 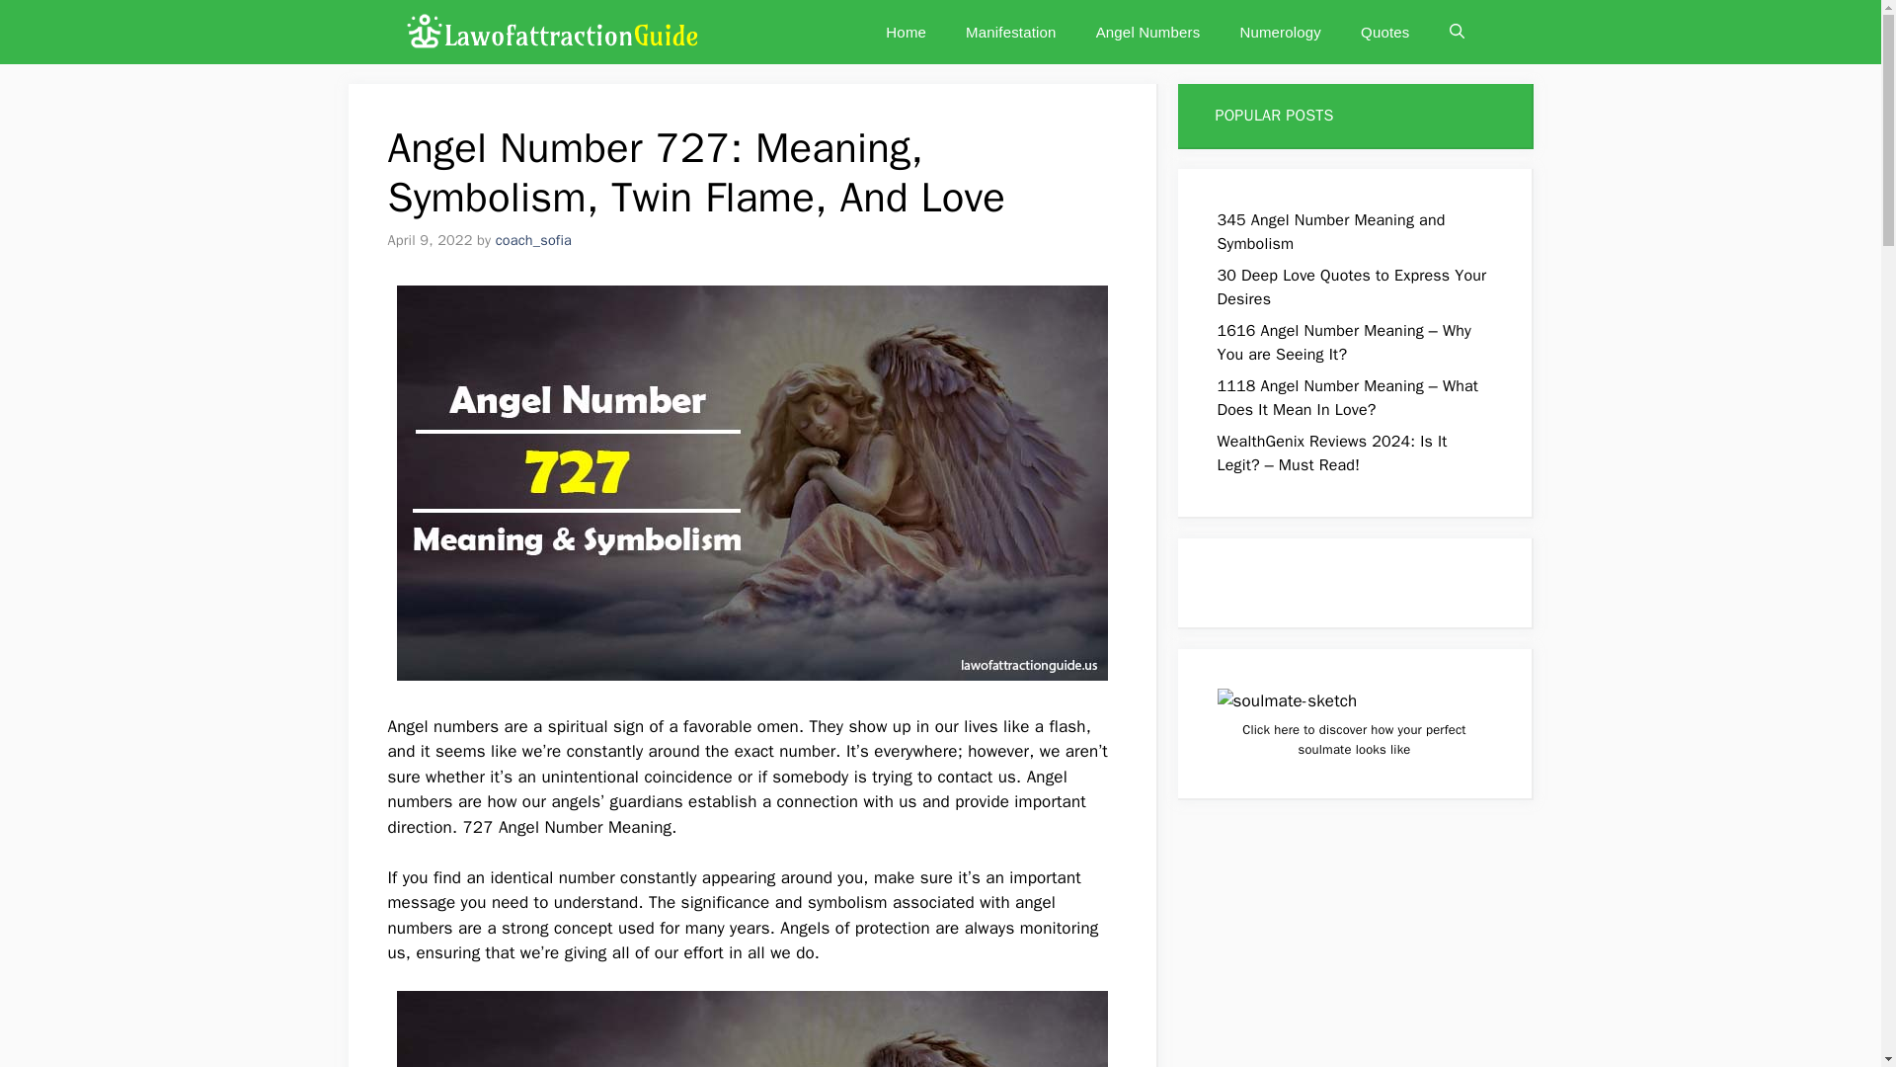 What do you see at coordinates (1351, 287) in the screenshot?
I see `30 Deep Love Quotes to Express Your Desires` at bounding box center [1351, 287].